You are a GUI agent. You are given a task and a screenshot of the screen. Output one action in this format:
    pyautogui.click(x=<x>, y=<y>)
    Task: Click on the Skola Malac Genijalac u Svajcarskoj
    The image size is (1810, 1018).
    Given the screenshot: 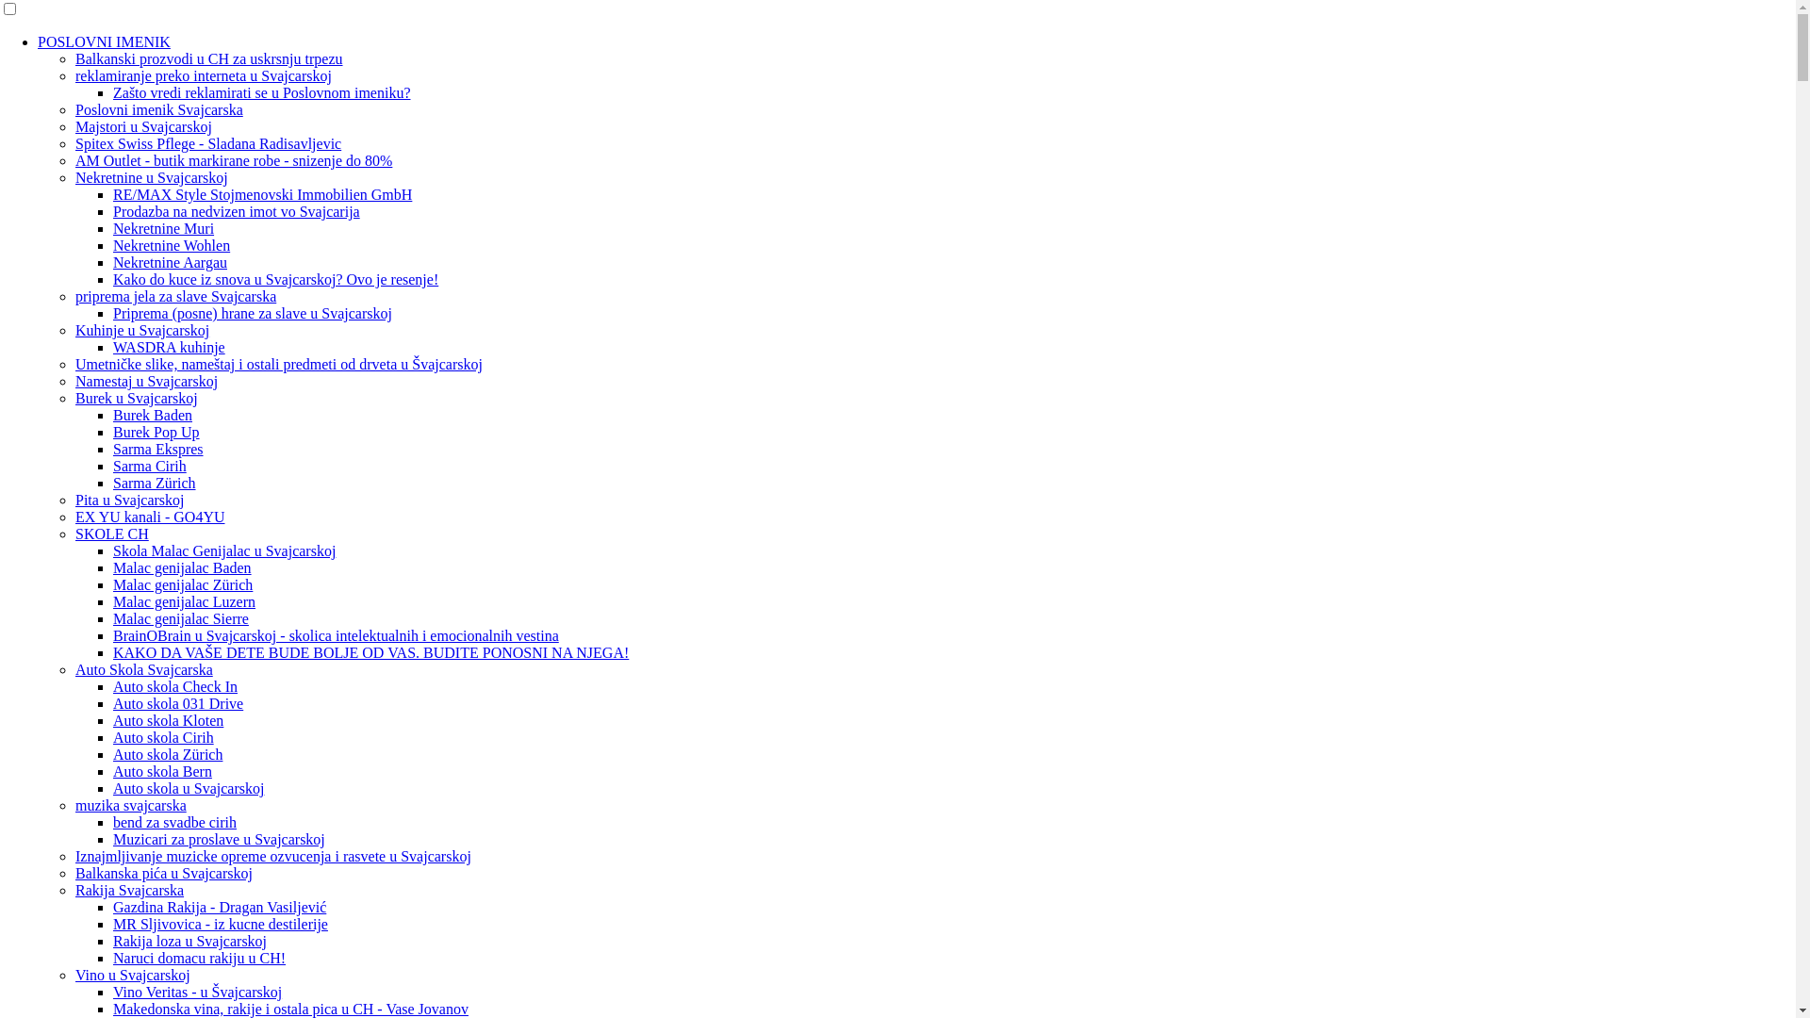 What is the action you would take?
    pyautogui.click(x=224, y=550)
    